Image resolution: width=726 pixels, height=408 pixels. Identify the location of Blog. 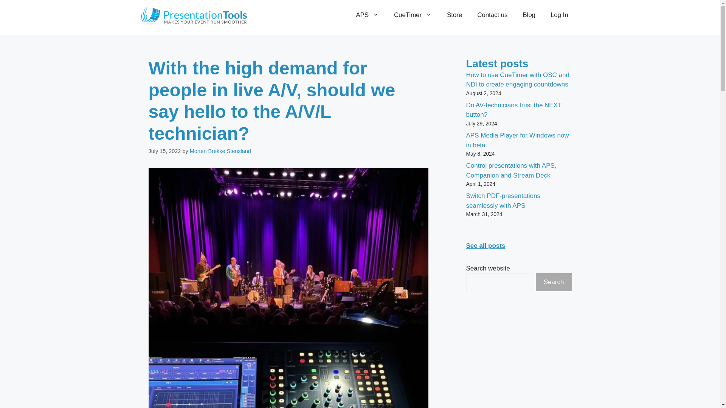
(529, 15).